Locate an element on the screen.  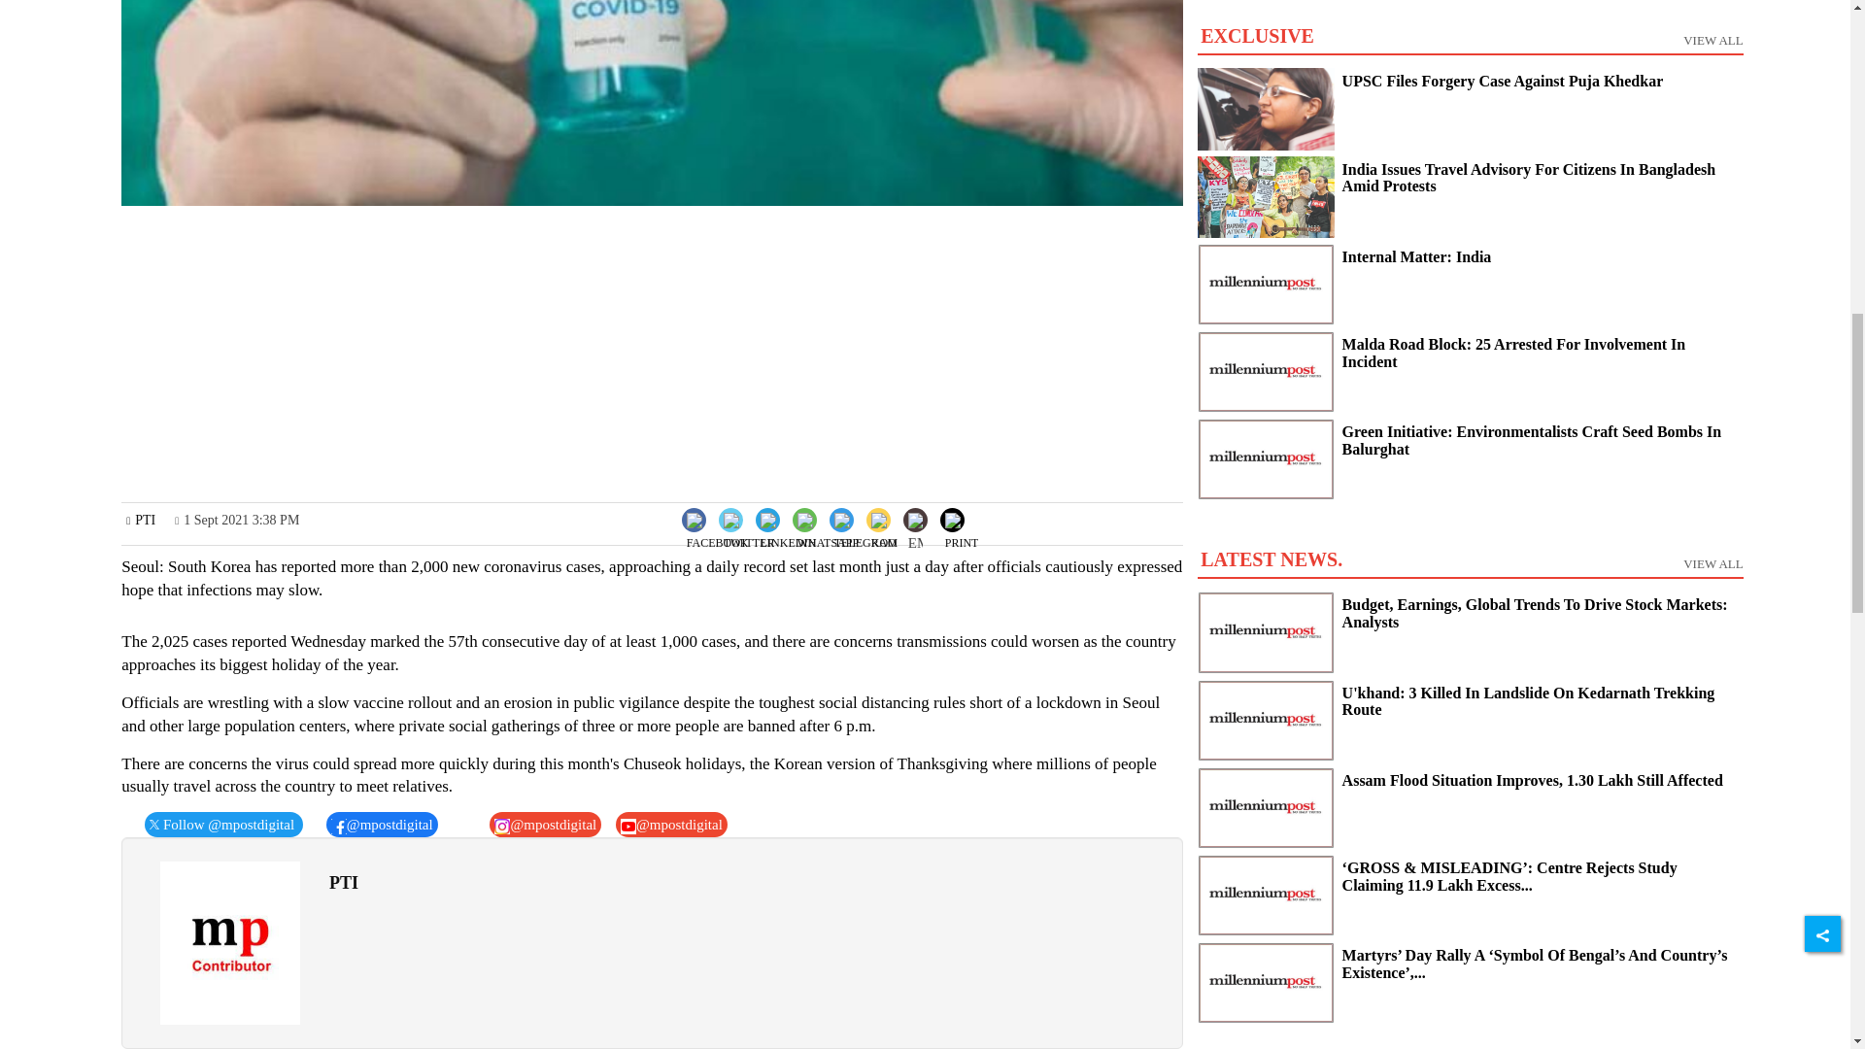
facebook is located at coordinates (717, 534).